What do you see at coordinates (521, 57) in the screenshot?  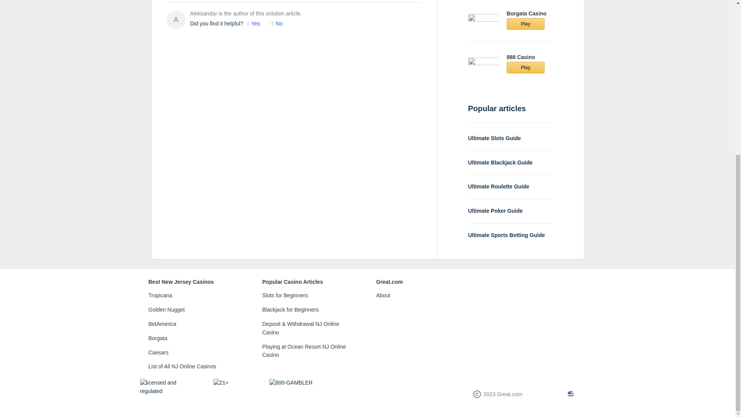 I see `888 Casino` at bounding box center [521, 57].